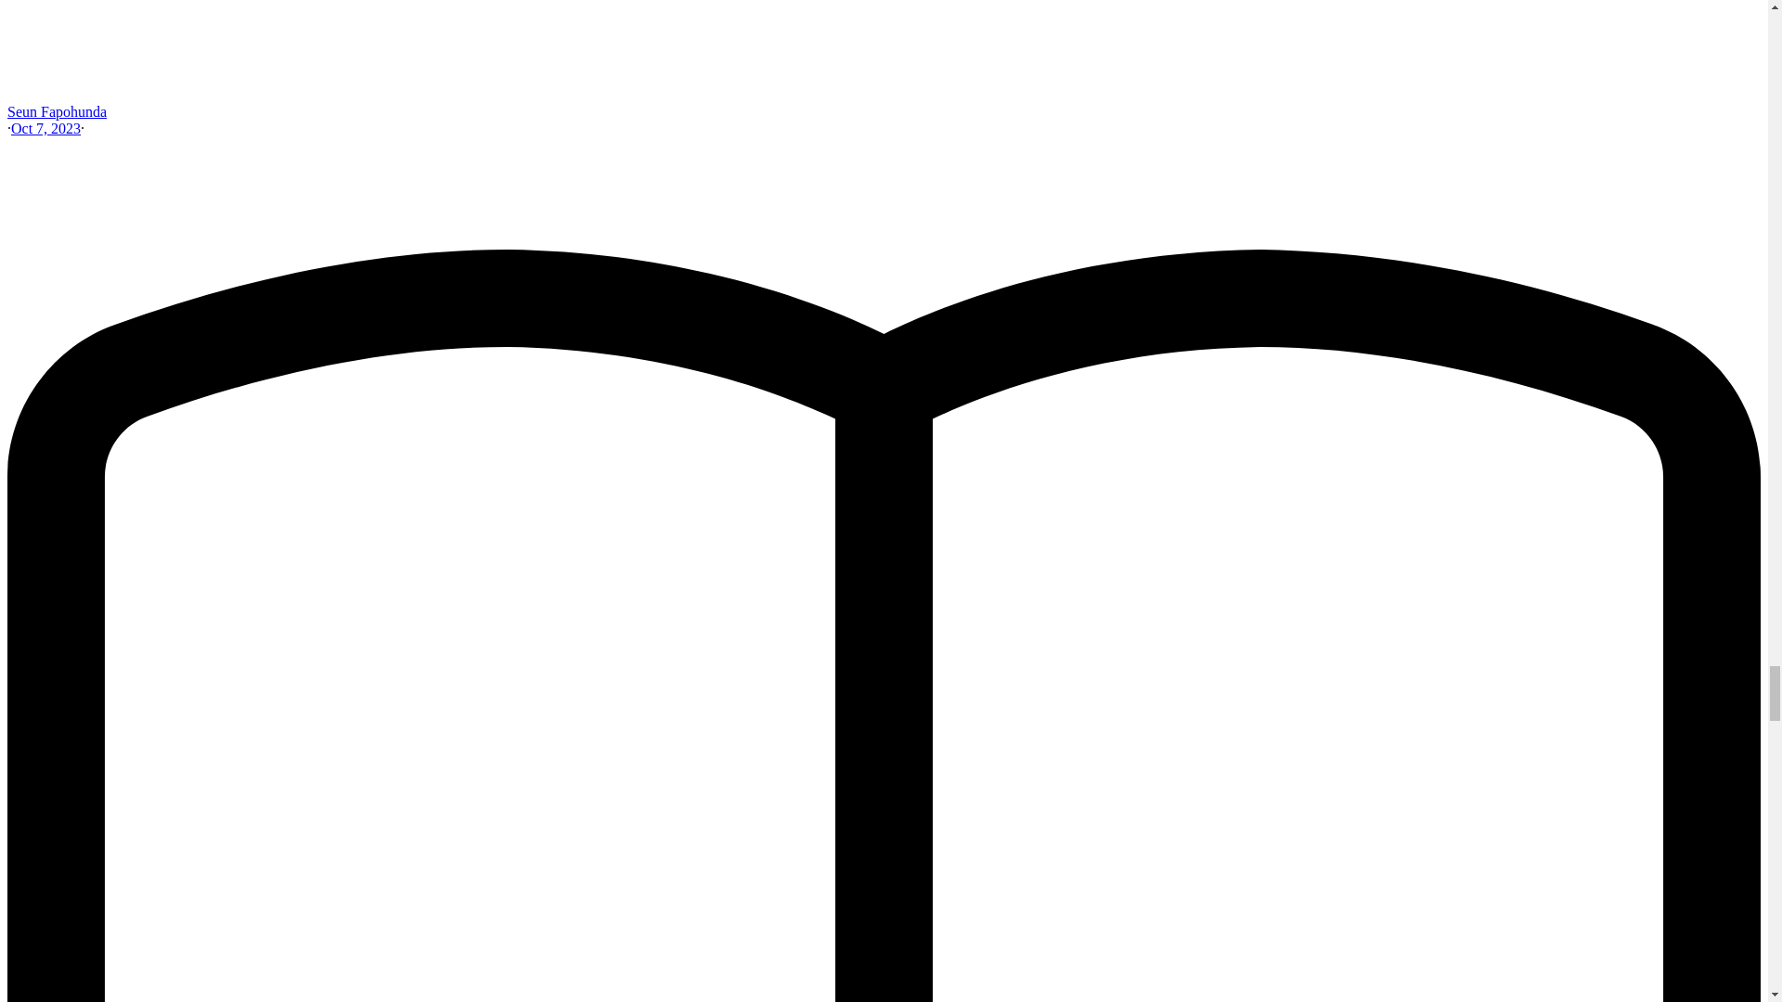 This screenshot has width=1782, height=1002. I want to click on Seun Fapohunda, so click(57, 111).